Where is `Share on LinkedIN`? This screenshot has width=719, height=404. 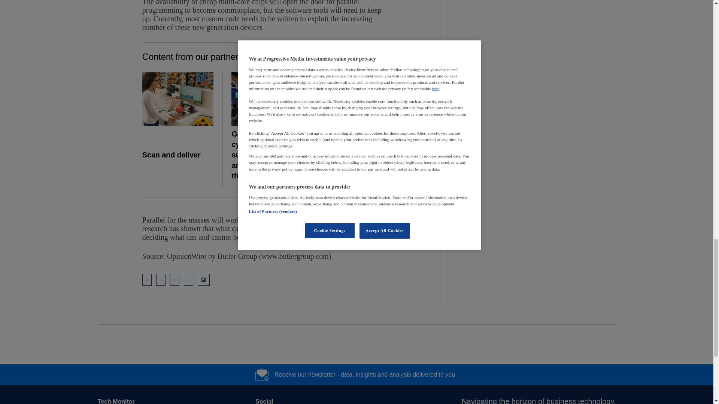 Share on LinkedIN is located at coordinates (160, 280).